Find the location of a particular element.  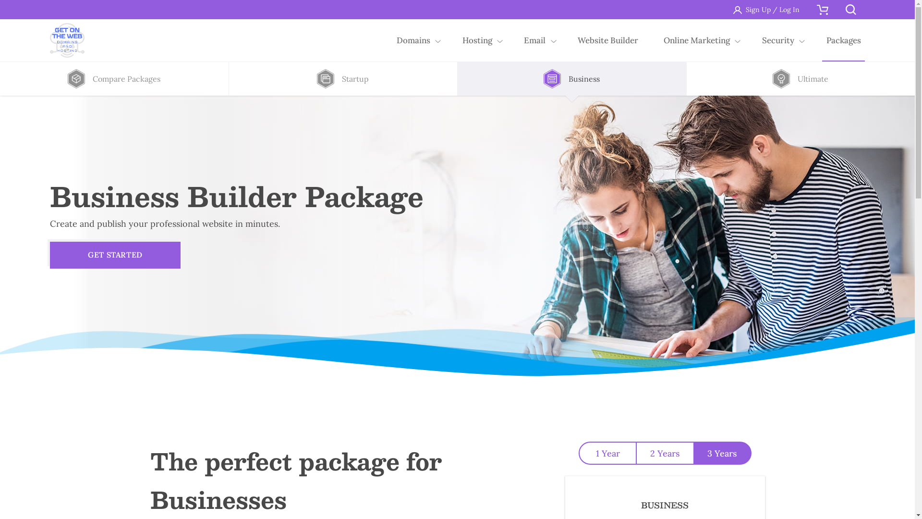

GET STARTED is located at coordinates (115, 255).